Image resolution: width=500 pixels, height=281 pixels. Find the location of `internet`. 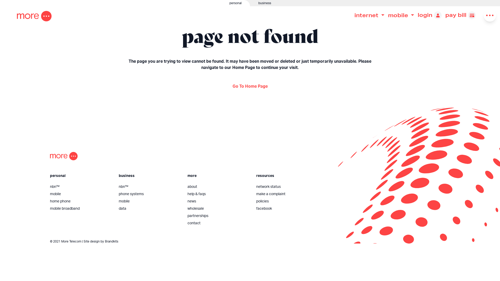

internet is located at coordinates (369, 15).